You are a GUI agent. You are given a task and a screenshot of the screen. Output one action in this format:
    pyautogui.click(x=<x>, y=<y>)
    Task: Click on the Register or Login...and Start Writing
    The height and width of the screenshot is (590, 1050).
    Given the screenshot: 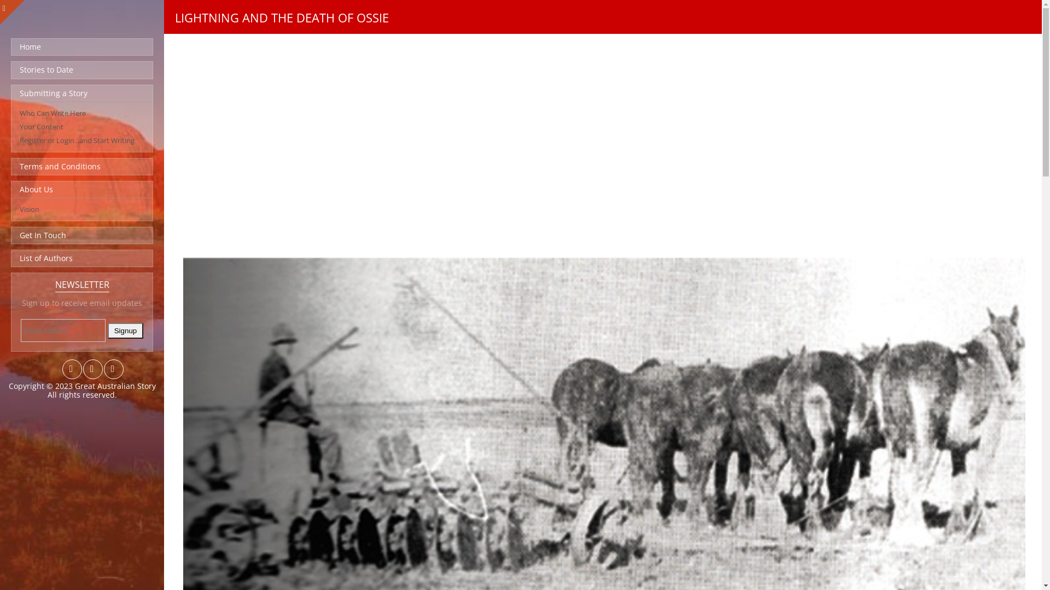 What is the action you would take?
    pyautogui.click(x=77, y=140)
    